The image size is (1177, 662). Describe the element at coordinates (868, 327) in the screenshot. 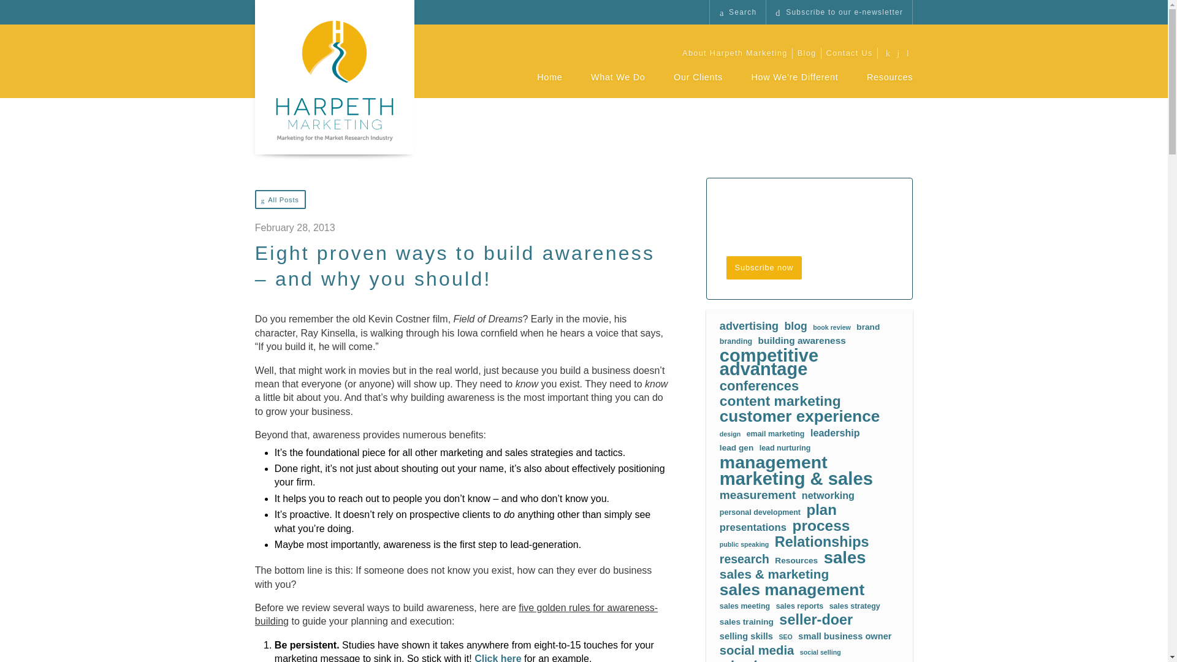

I see `brand` at that location.